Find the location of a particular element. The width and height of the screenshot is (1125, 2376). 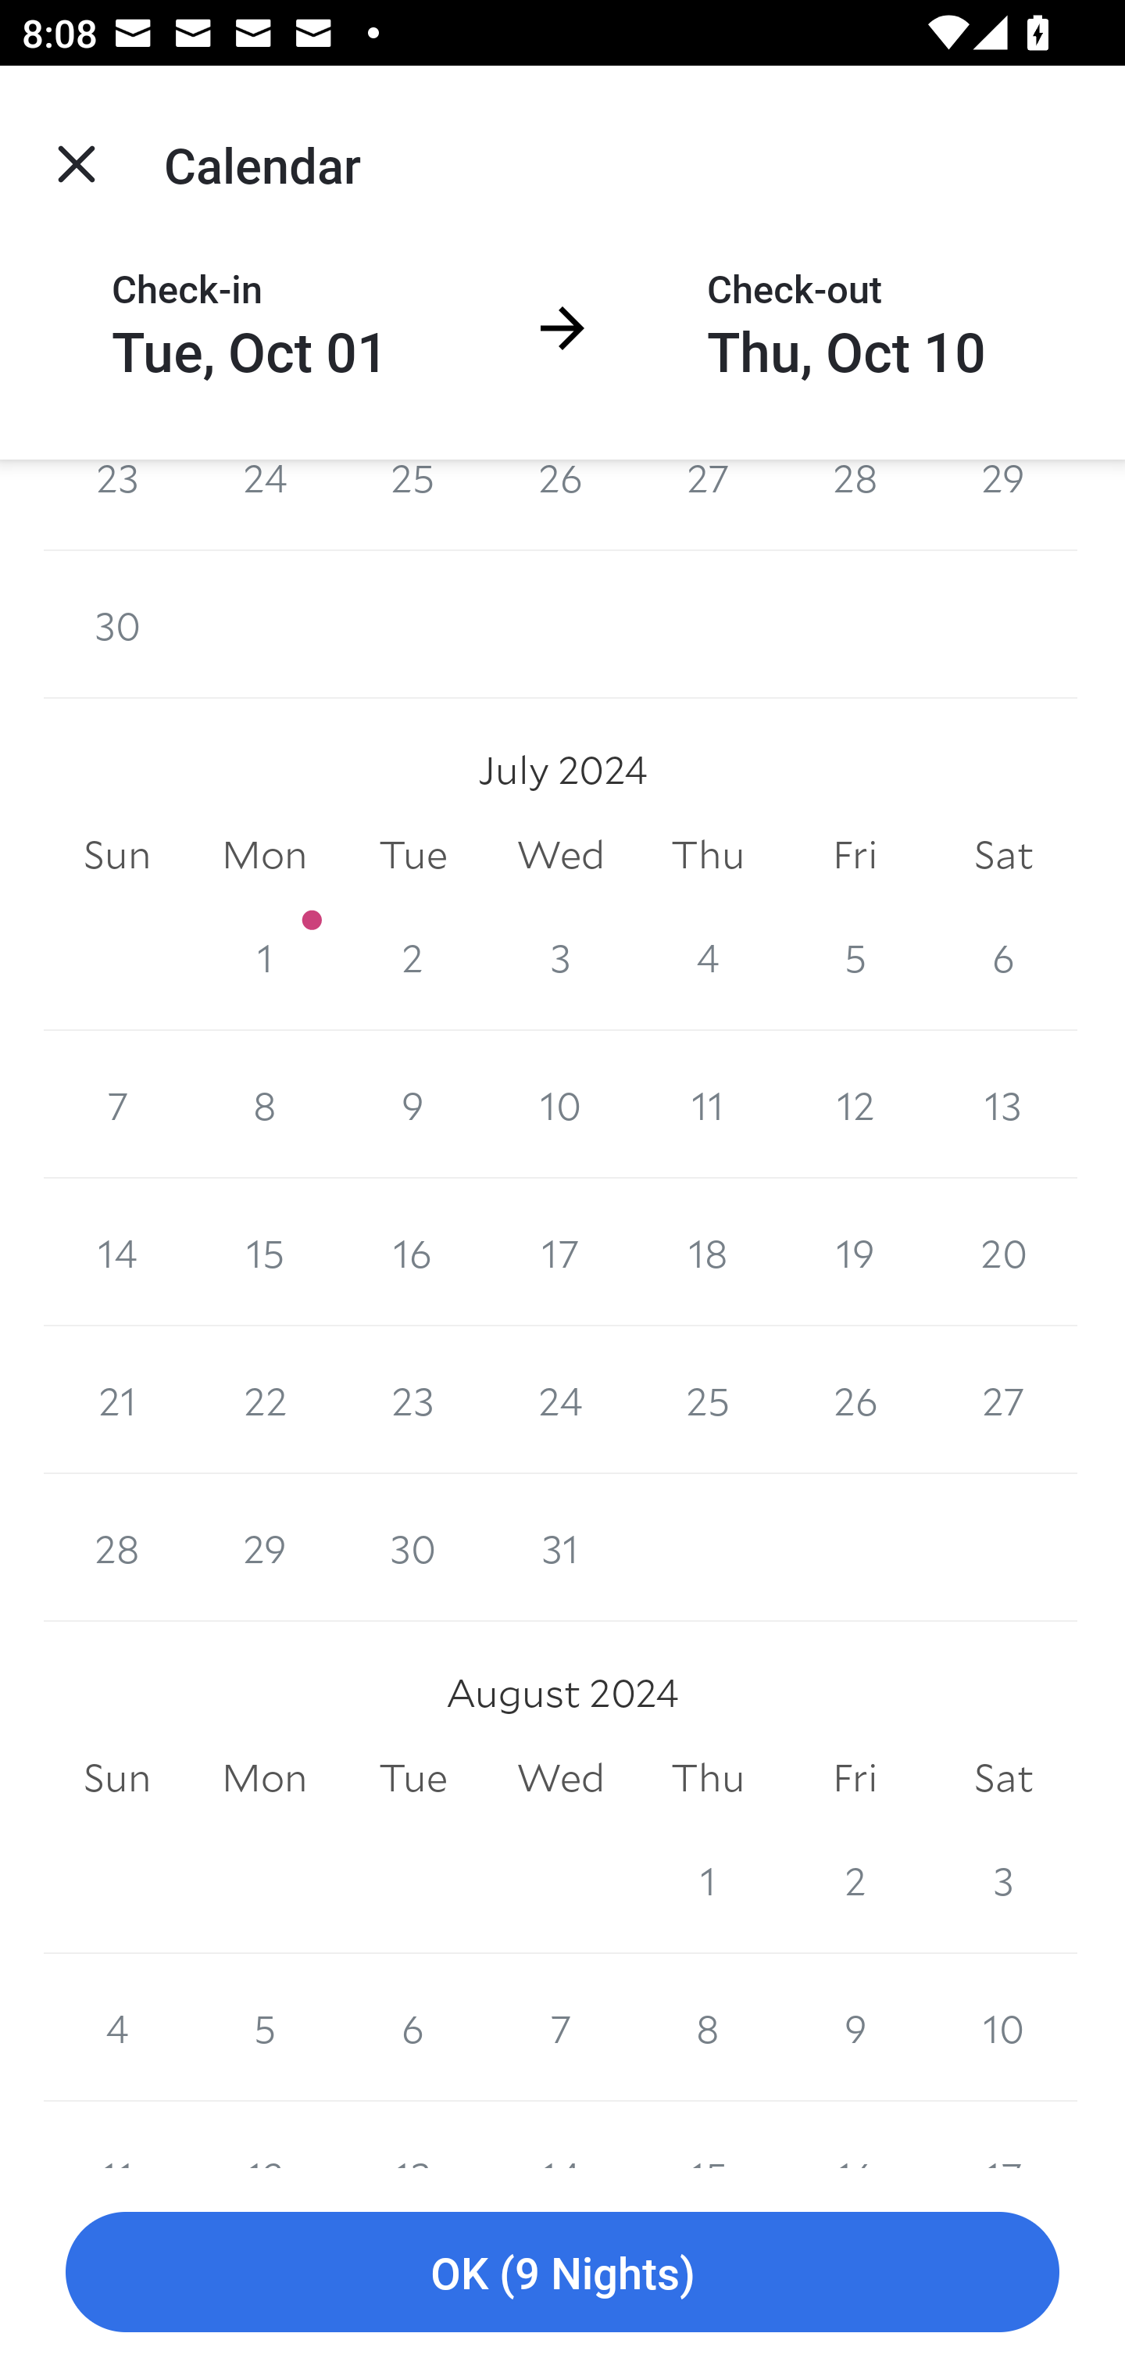

25 25 July 2024 is located at coordinates (708, 1399).